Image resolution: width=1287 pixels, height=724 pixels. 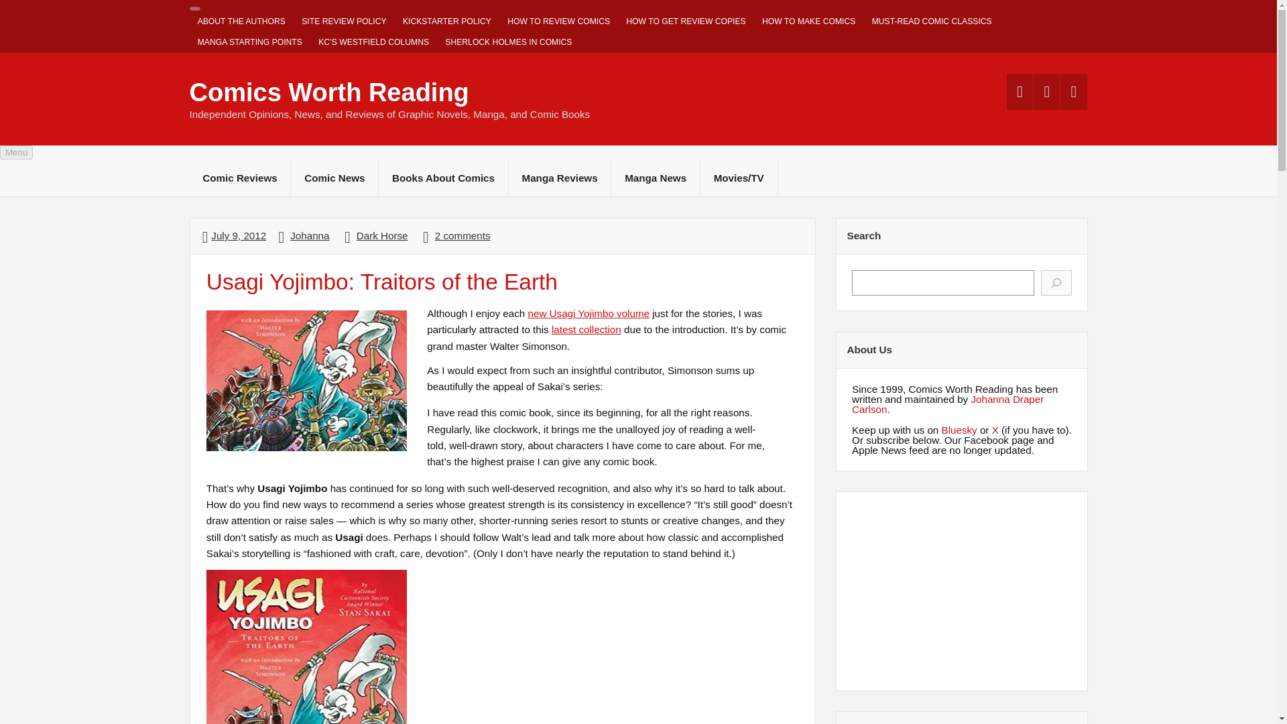 What do you see at coordinates (239, 235) in the screenshot?
I see `July 9, 2012` at bounding box center [239, 235].